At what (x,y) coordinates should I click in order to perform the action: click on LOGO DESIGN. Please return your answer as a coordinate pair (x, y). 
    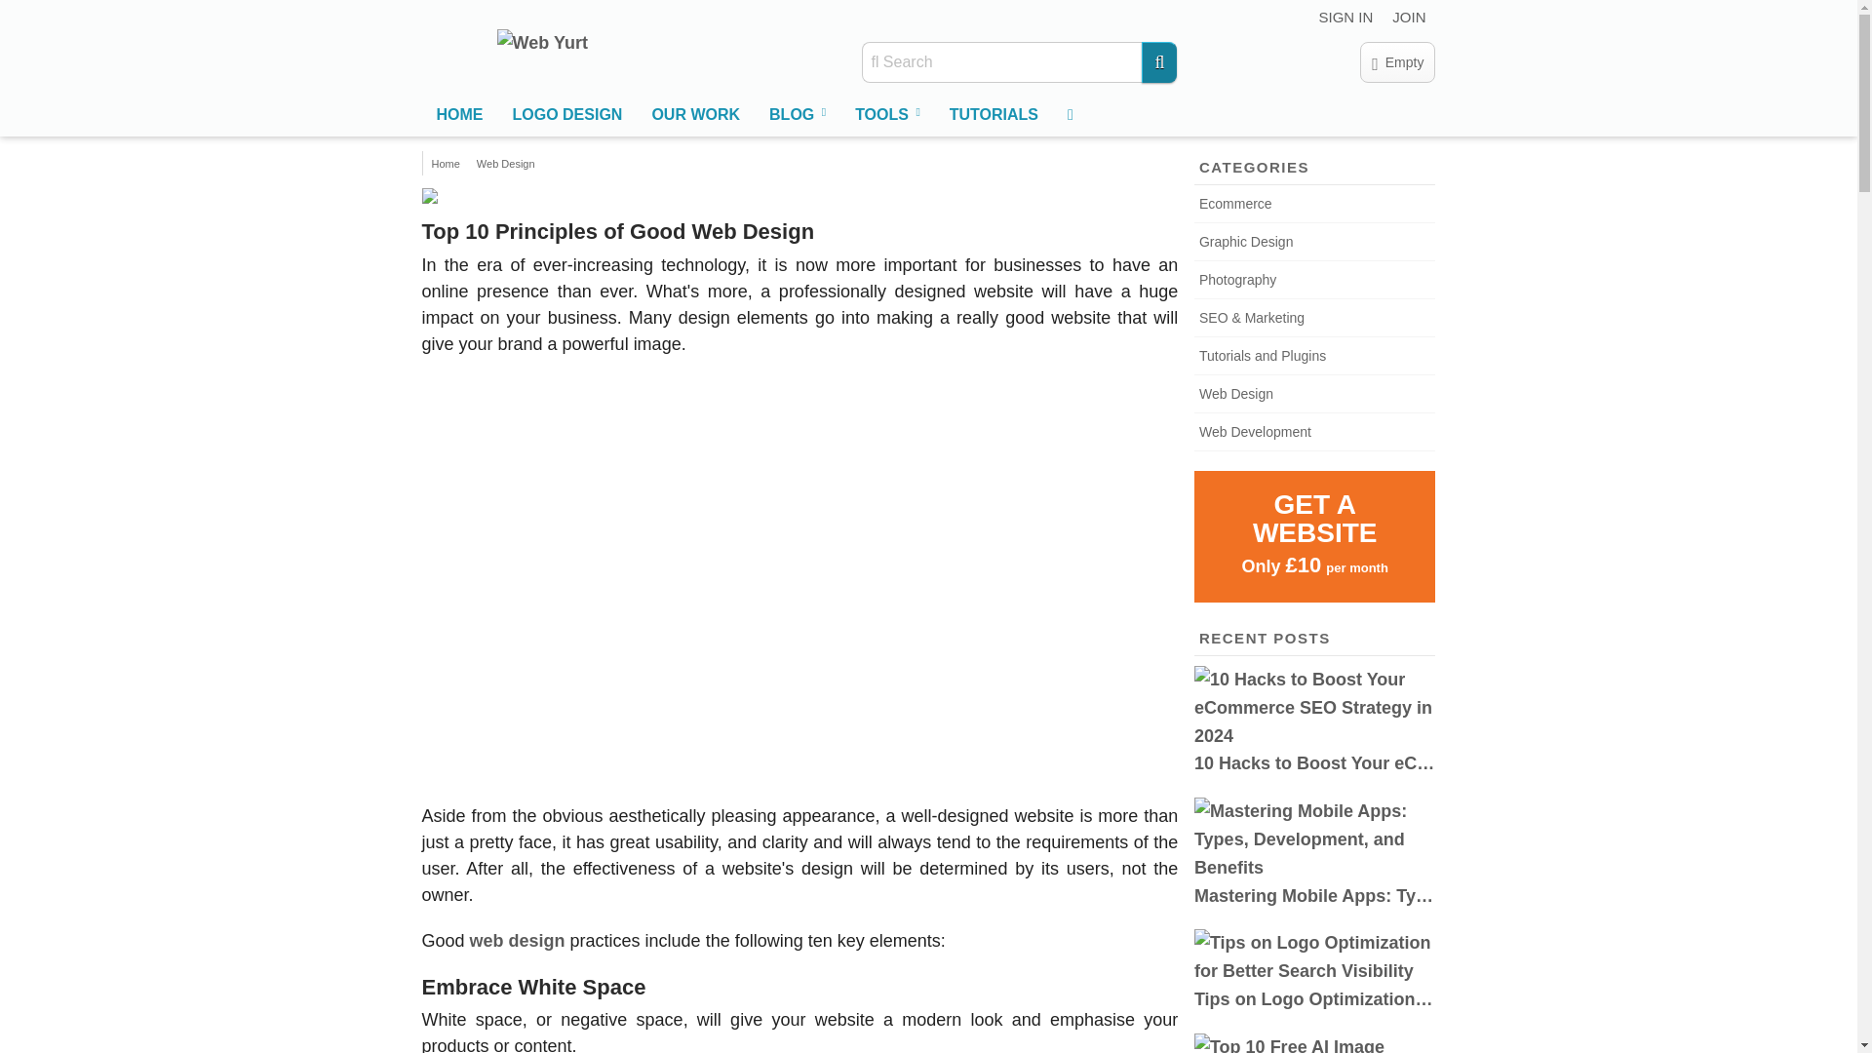
    Looking at the image, I should click on (566, 115).